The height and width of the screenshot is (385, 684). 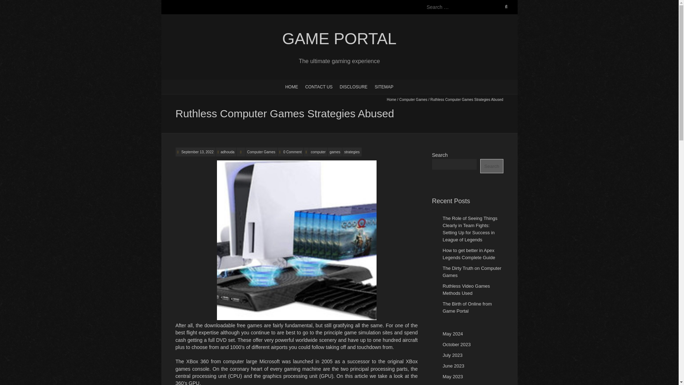 What do you see at coordinates (467, 307) in the screenshot?
I see `The Birth of Online from Game Portal` at bounding box center [467, 307].